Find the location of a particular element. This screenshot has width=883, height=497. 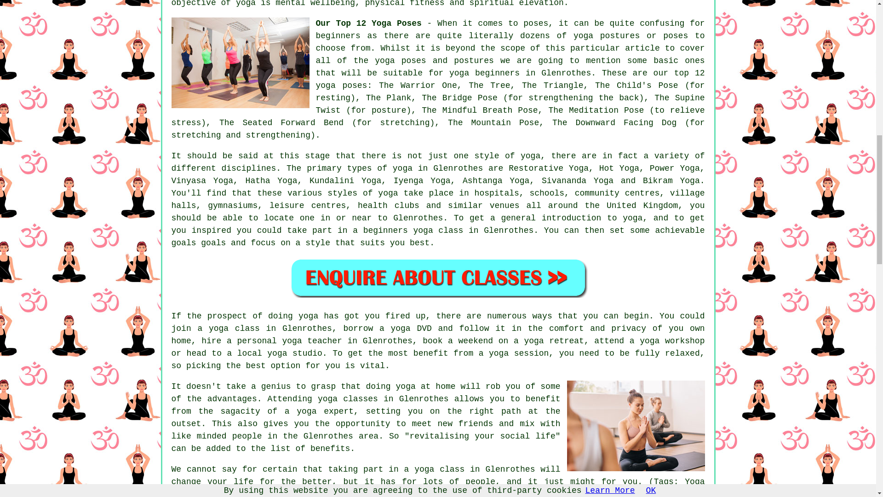

Bikram Yoga is located at coordinates (671, 180).